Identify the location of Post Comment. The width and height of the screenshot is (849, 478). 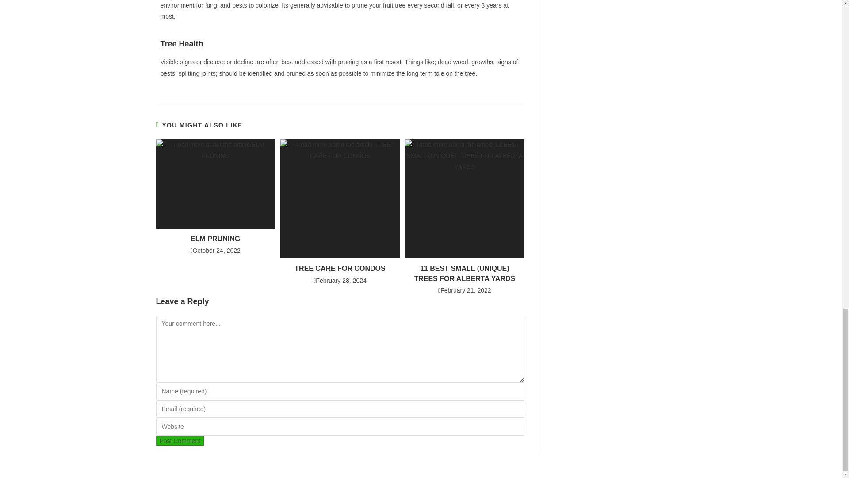
(180, 440).